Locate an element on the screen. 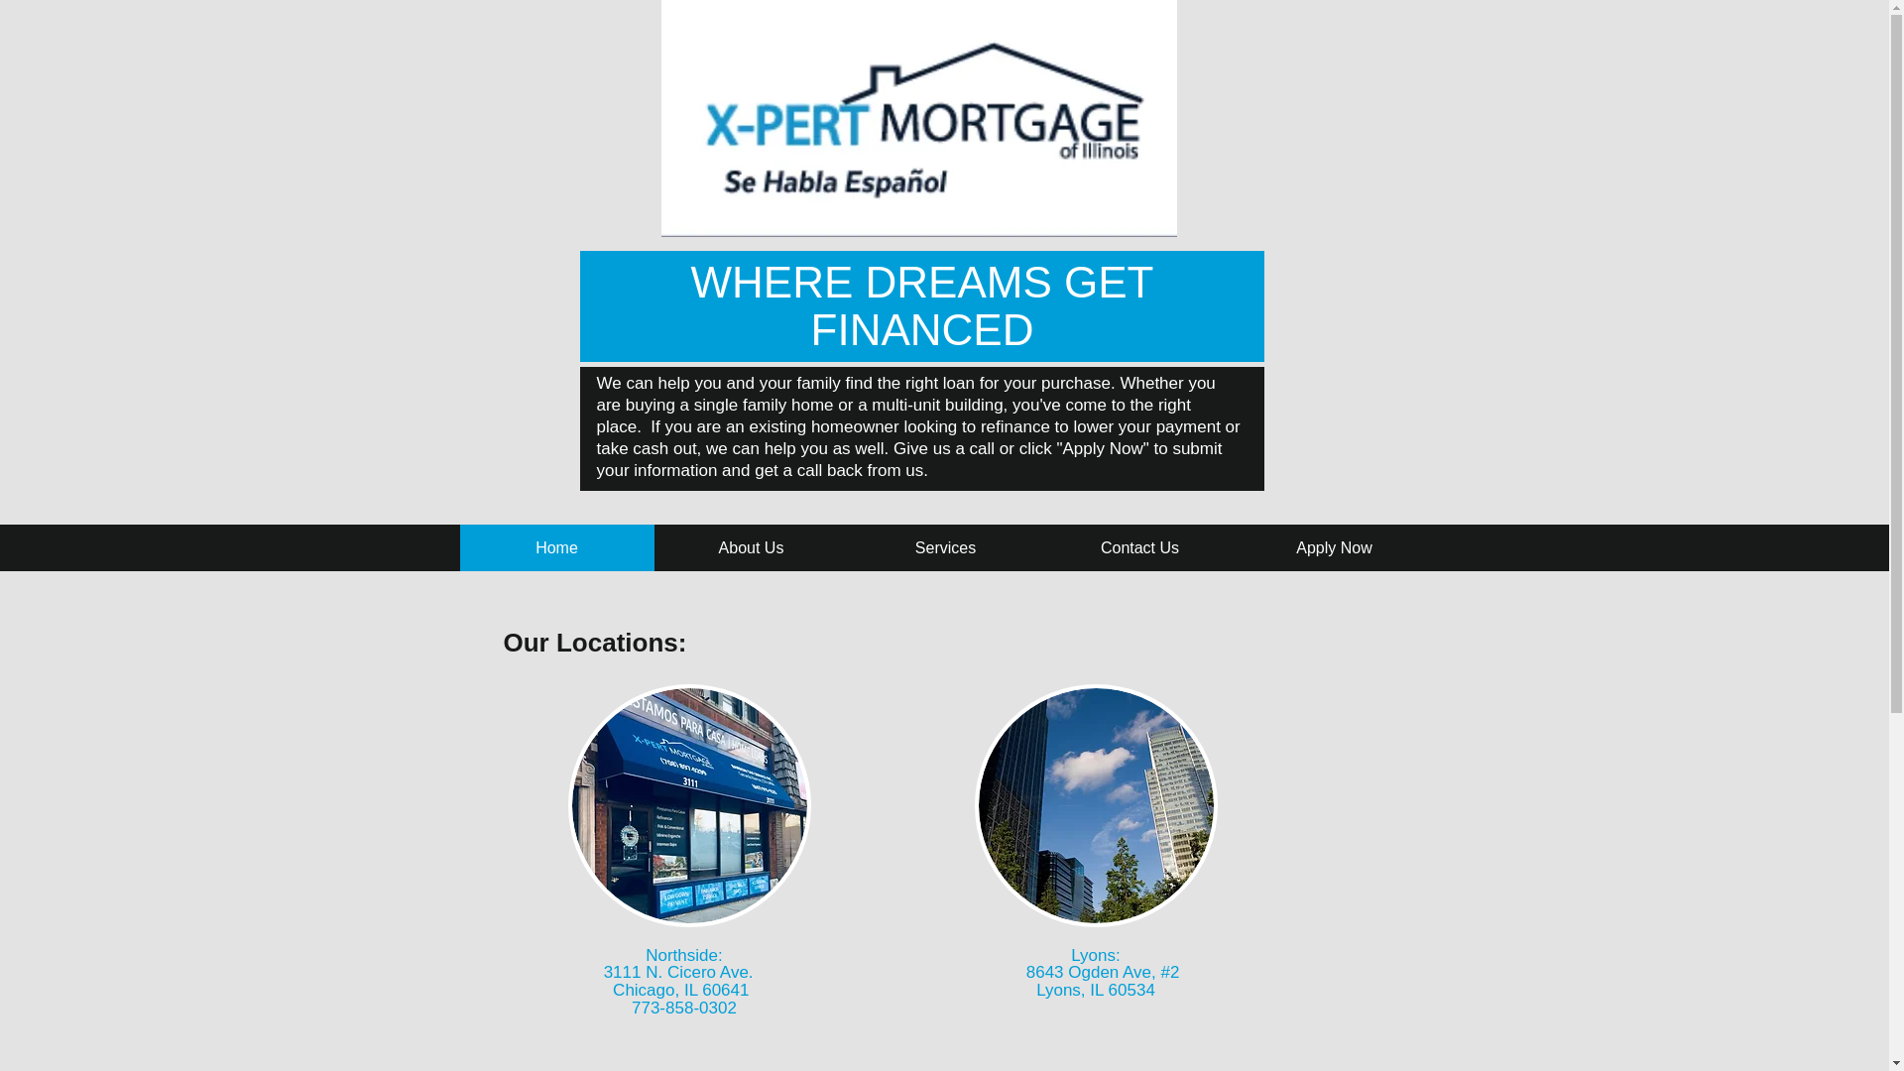 Image resolution: width=1904 pixels, height=1071 pixels. Contact Us is located at coordinates (1140, 547).